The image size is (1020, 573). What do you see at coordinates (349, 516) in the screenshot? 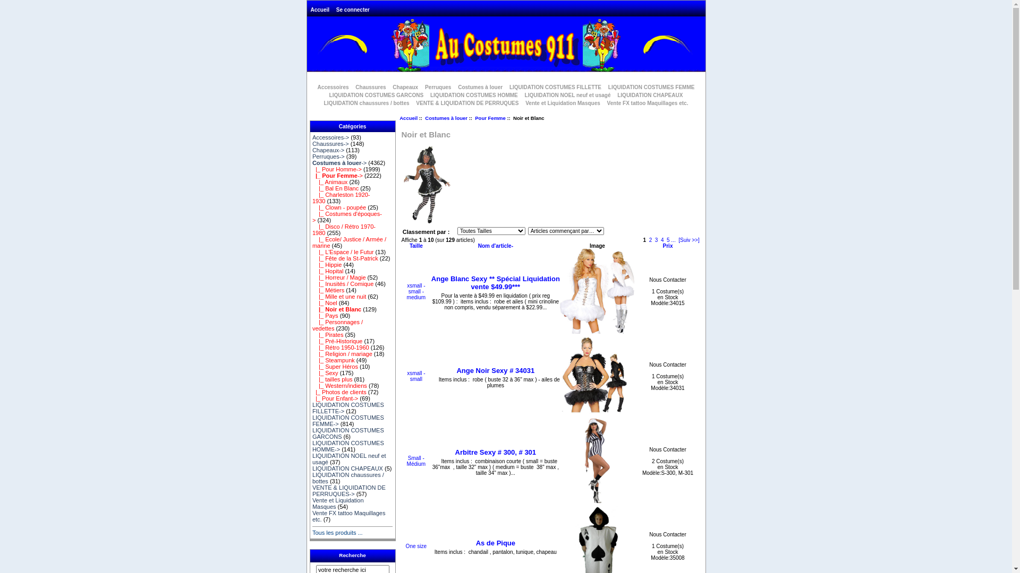
I see `Vente FX tattoo Maquillages etc.` at bounding box center [349, 516].